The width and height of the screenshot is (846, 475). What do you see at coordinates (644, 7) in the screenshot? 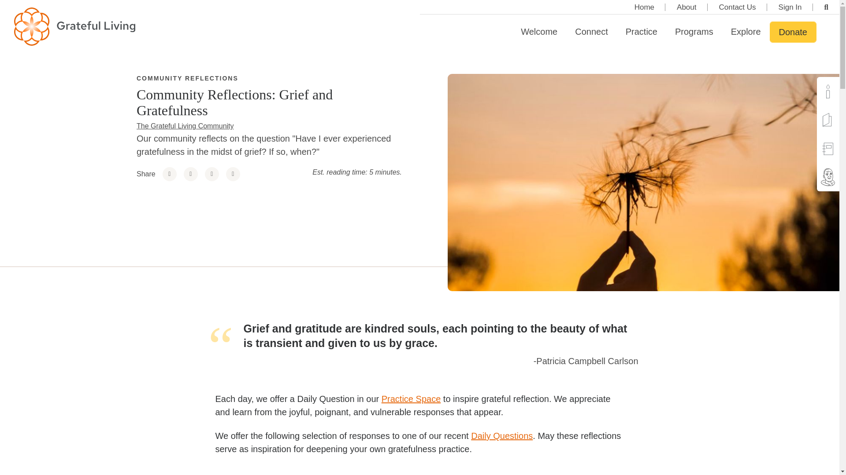
I see `Home` at bounding box center [644, 7].